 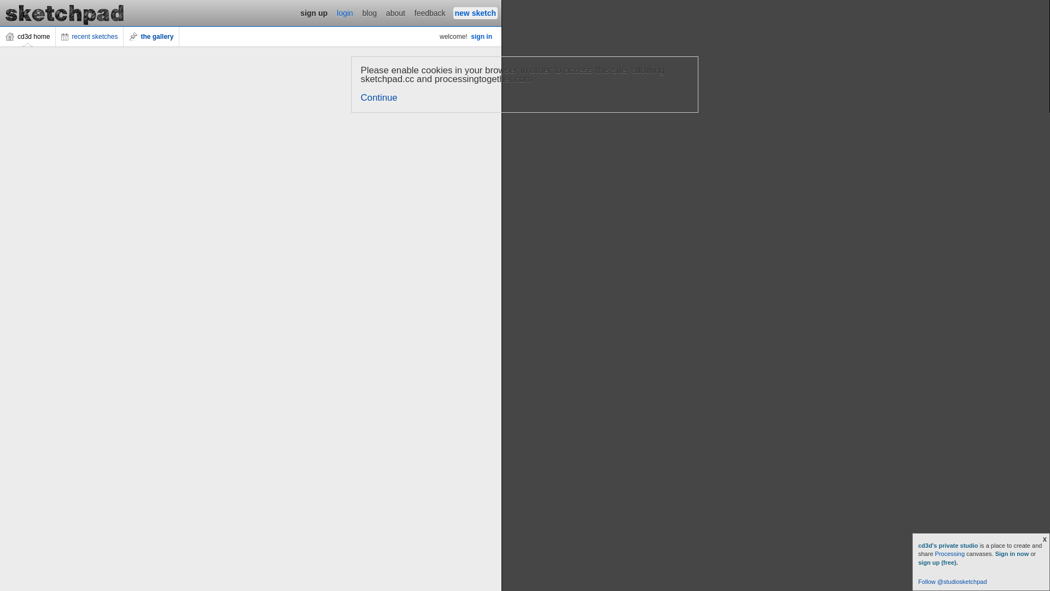 I want to click on login, so click(x=345, y=13).